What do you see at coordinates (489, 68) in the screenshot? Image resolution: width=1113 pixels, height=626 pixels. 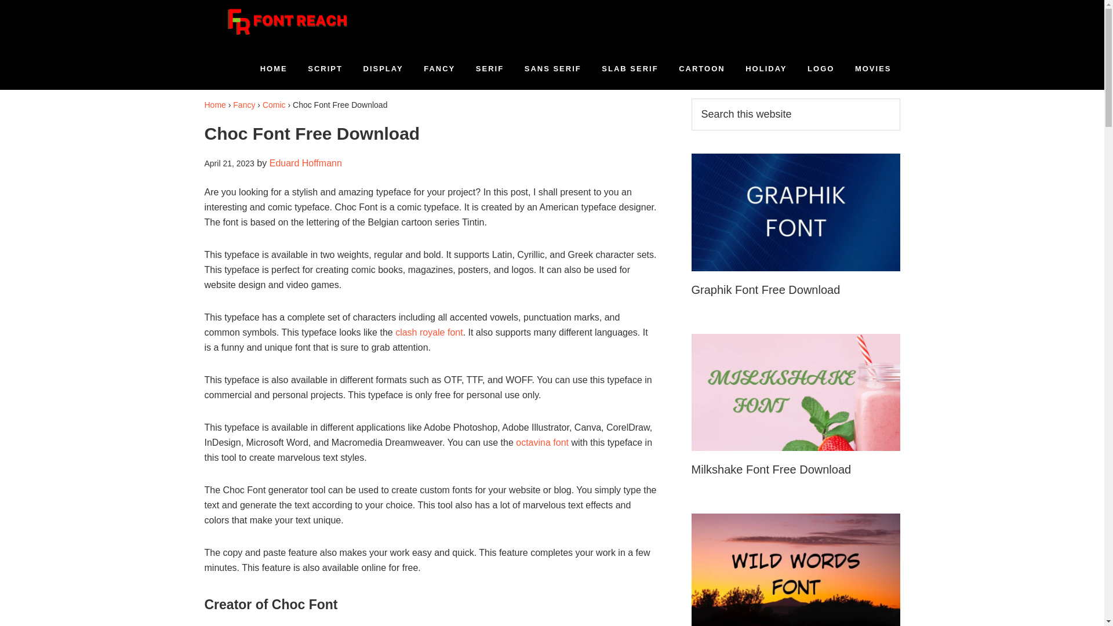 I see `SERIF` at bounding box center [489, 68].